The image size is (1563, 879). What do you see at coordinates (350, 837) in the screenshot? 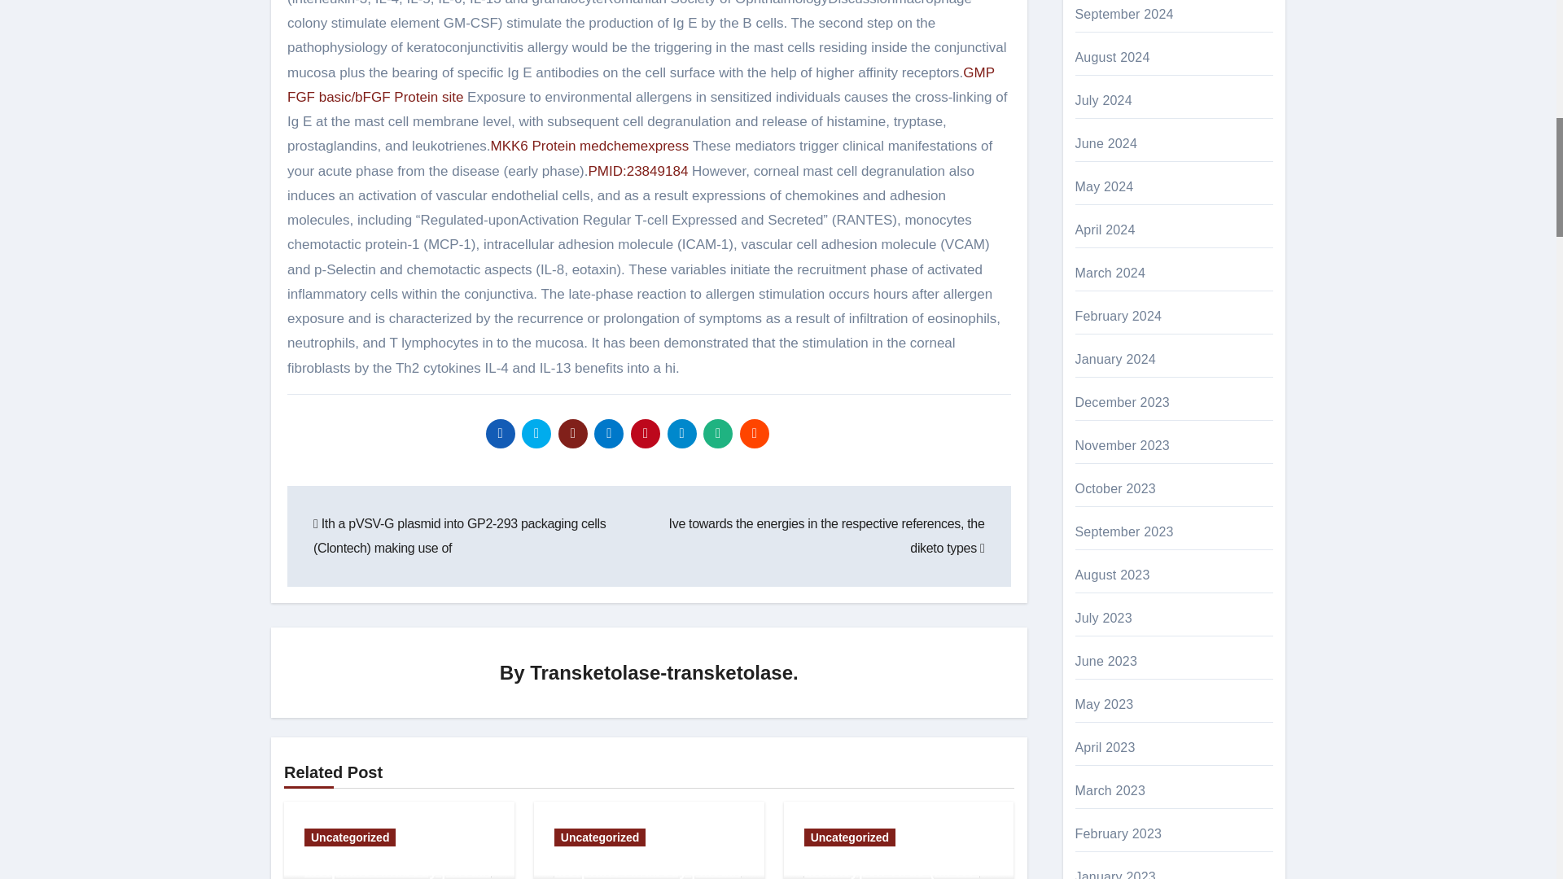
I see `Uncategorized` at bounding box center [350, 837].